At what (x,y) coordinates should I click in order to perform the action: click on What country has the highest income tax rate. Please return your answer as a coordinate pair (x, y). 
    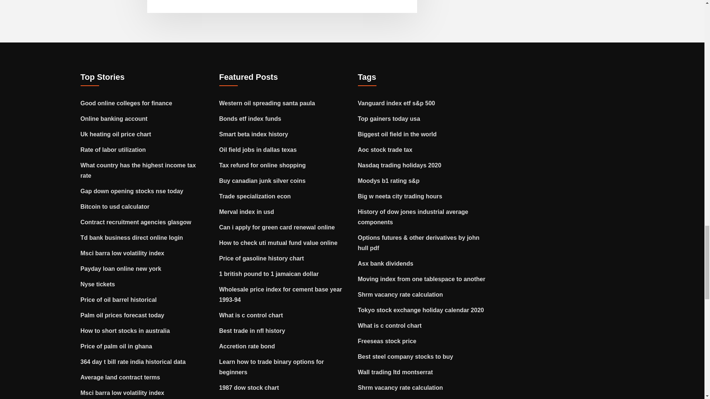
    Looking at the image, I should click on (138, 170).